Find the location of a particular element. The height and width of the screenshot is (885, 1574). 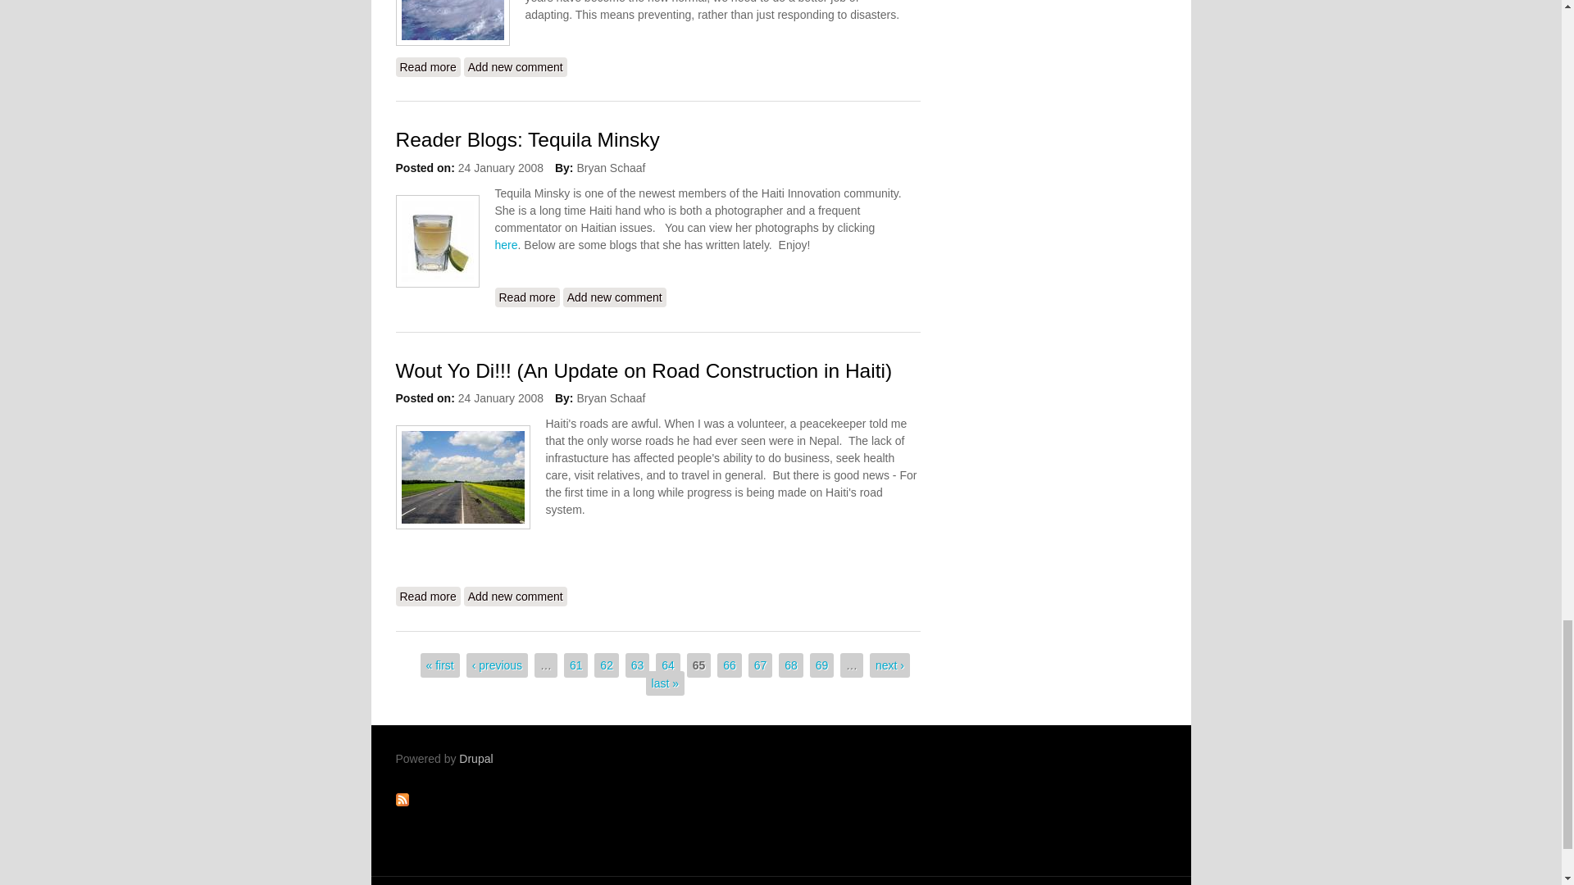

Add a new comment to this page. is located at coordinates (515, 67).